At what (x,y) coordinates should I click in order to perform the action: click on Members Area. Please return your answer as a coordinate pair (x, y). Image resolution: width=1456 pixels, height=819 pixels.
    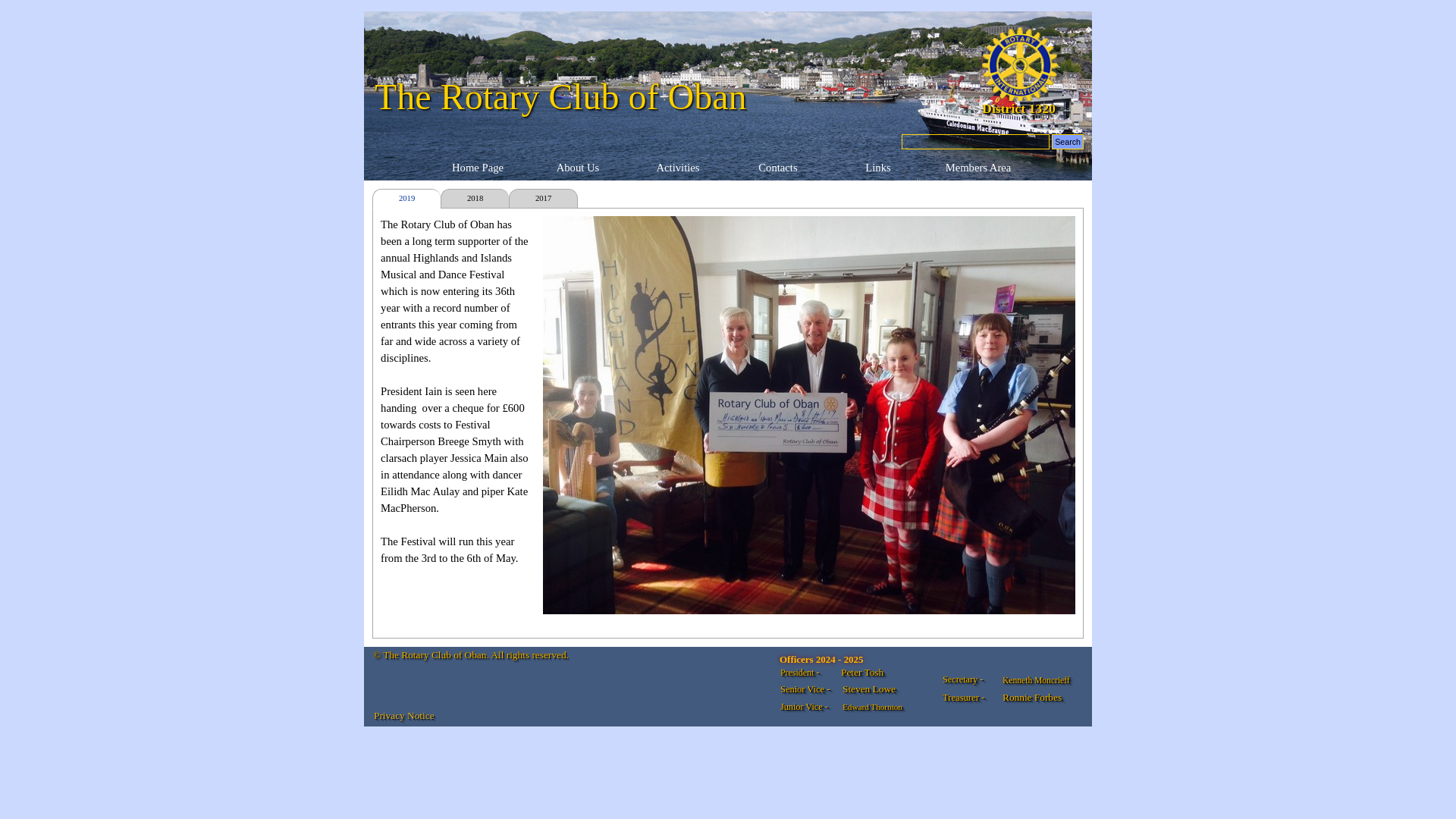
    Looking at the image, I should click on (978, 168).